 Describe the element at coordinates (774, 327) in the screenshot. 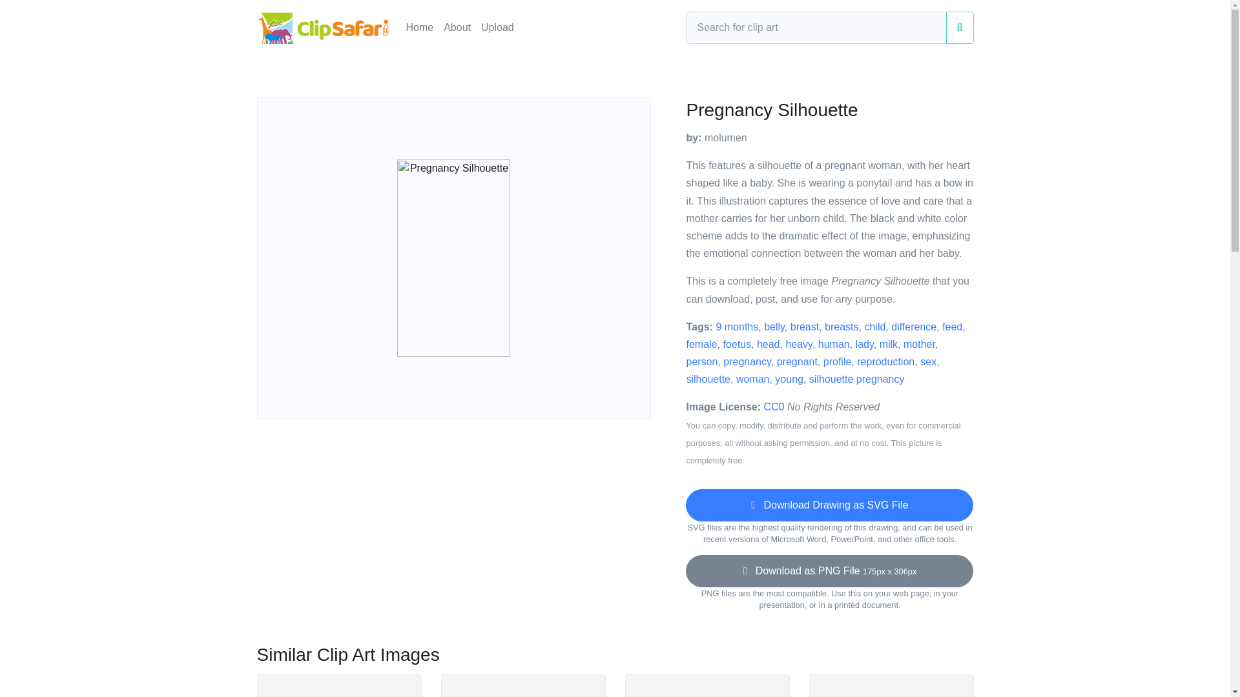

I see `belly` at that location.